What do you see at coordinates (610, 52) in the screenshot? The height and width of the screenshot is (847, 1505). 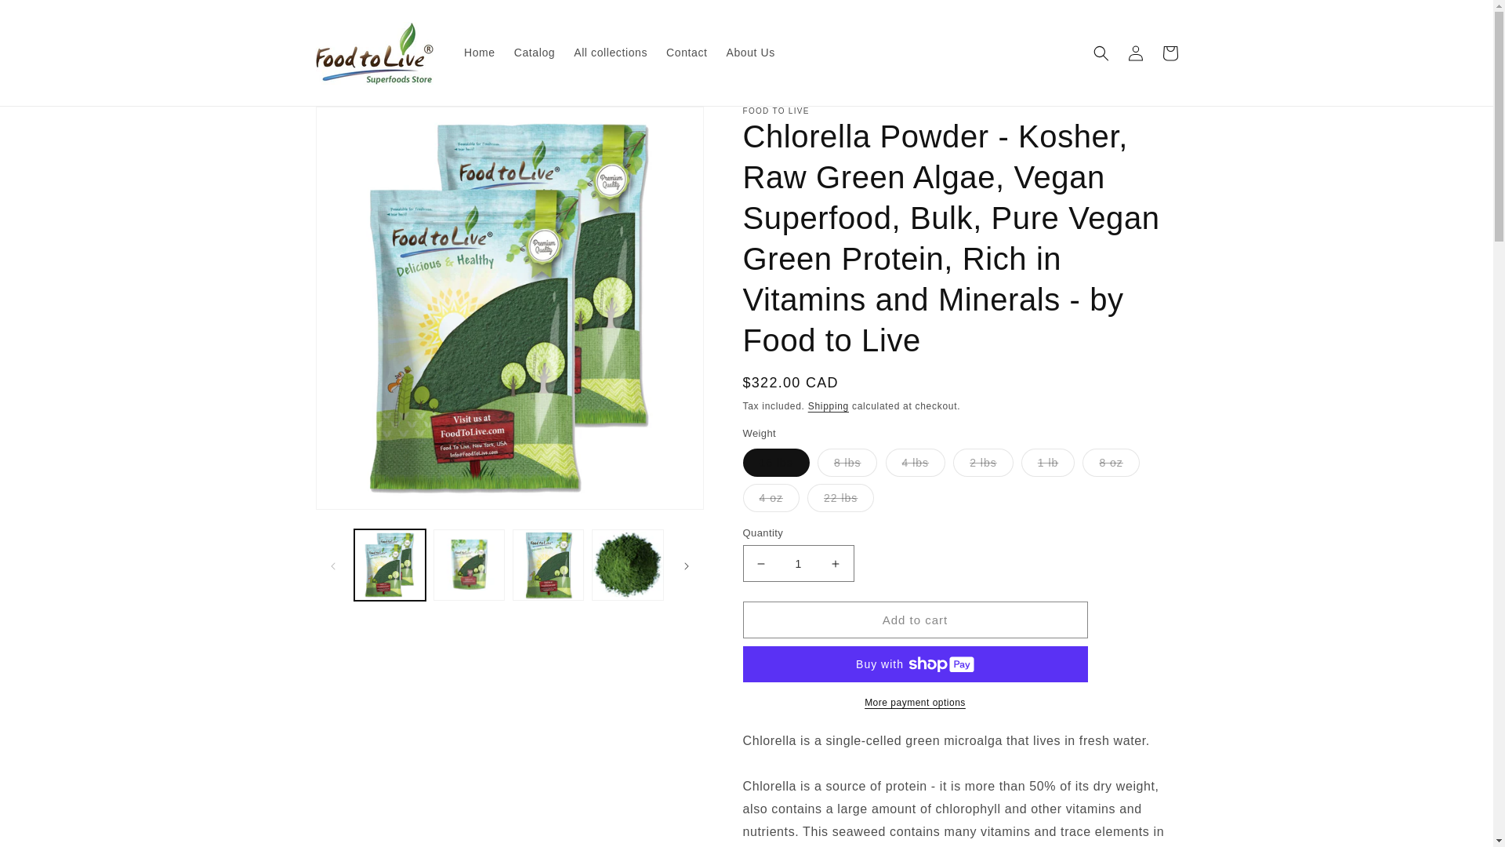 I see `All collections` at bounding box center [610, 52].